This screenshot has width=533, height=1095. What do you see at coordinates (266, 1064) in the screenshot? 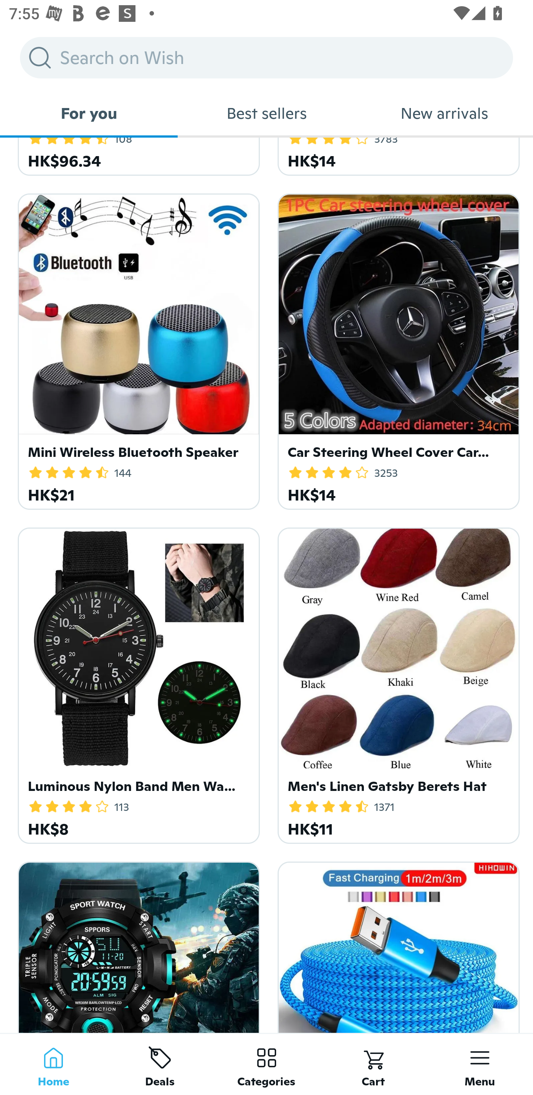
I see `Categories` at bounding box center [266, 1064].